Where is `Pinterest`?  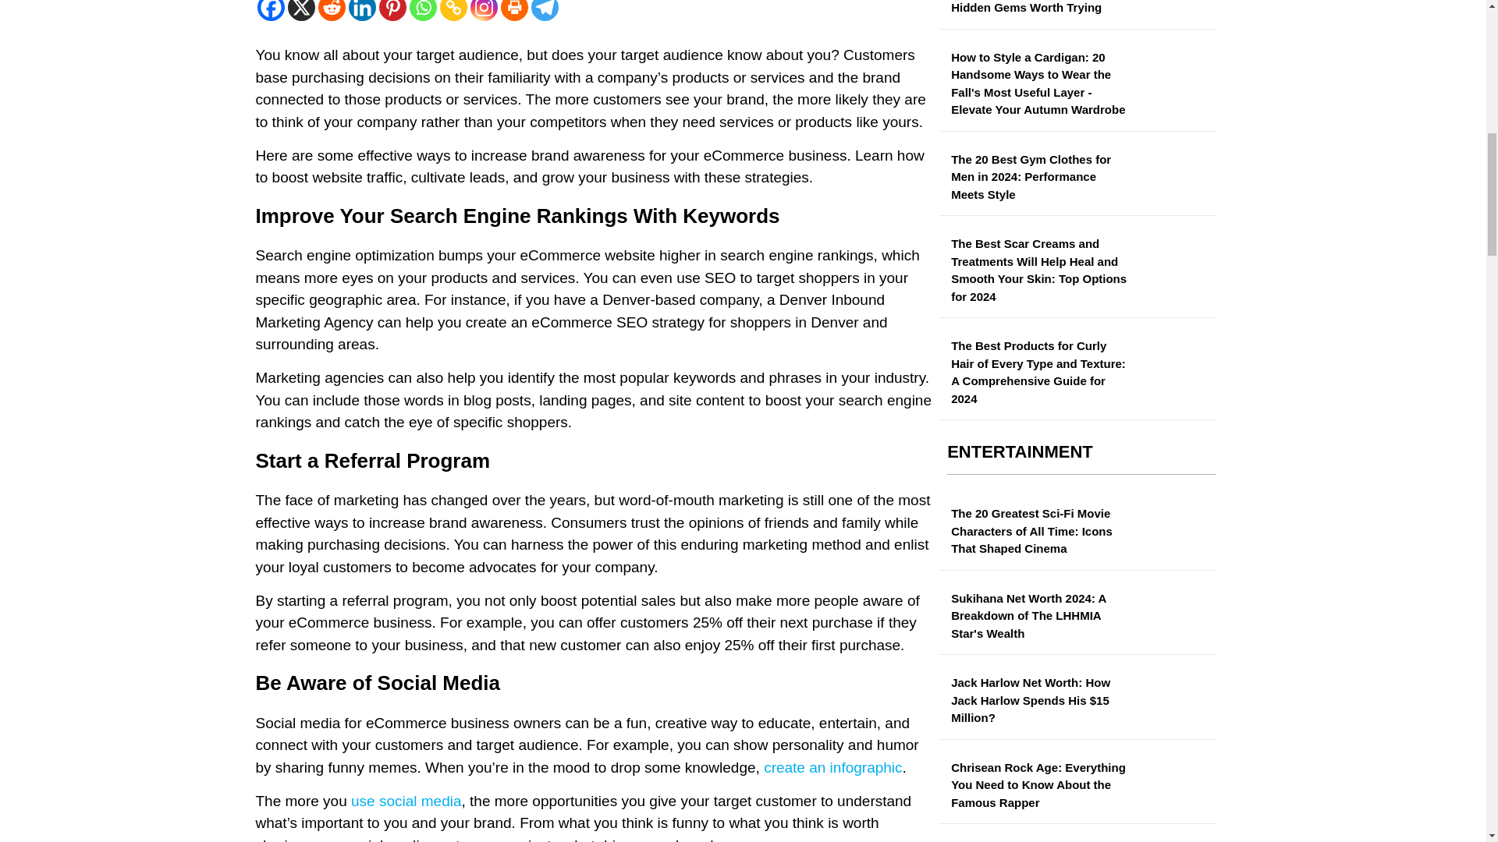
Pinterest is located at coordinates (392, 11).